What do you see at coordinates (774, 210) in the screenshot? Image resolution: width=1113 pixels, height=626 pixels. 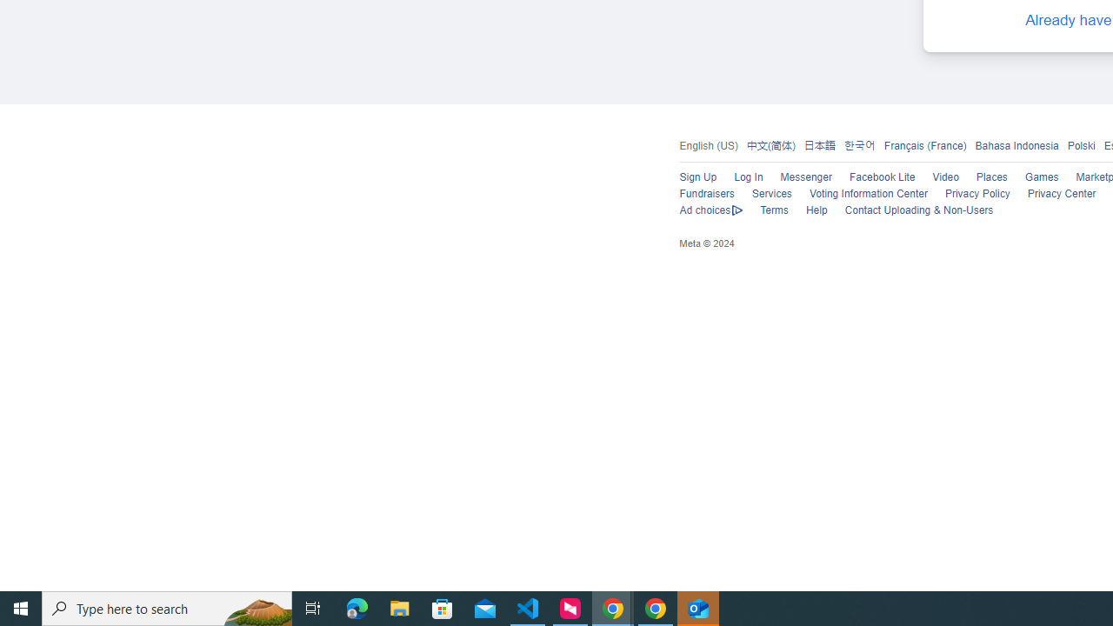 I see `Terms` at bounding box center [774, 210].